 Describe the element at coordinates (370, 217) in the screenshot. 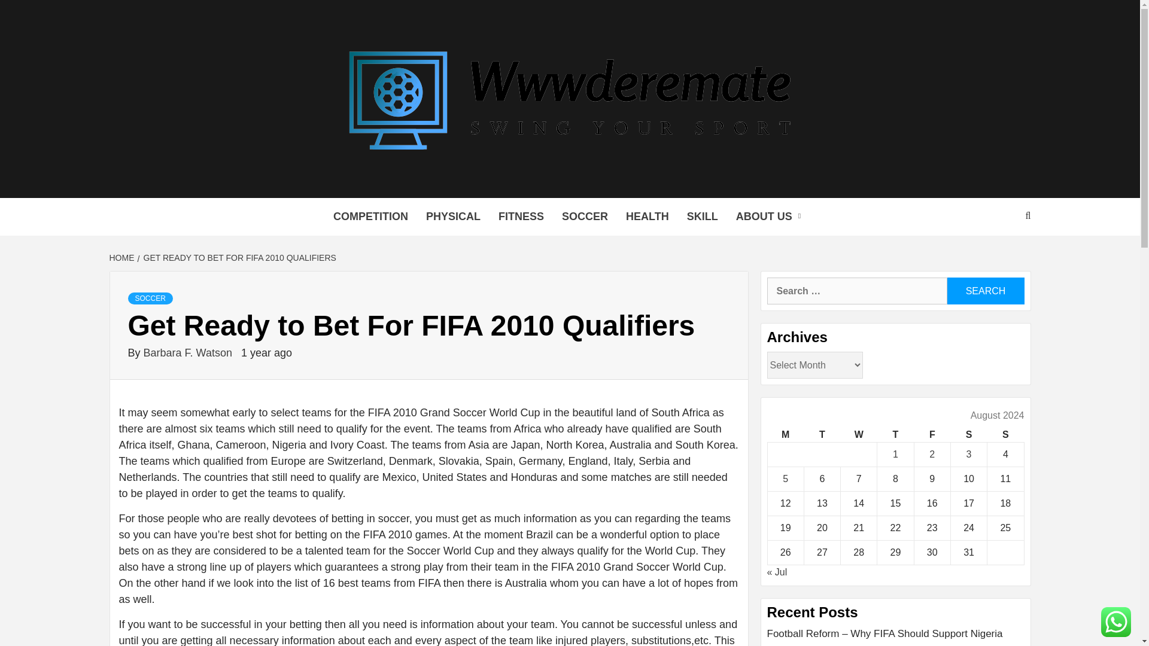

I see `COMPETITION` at that location.